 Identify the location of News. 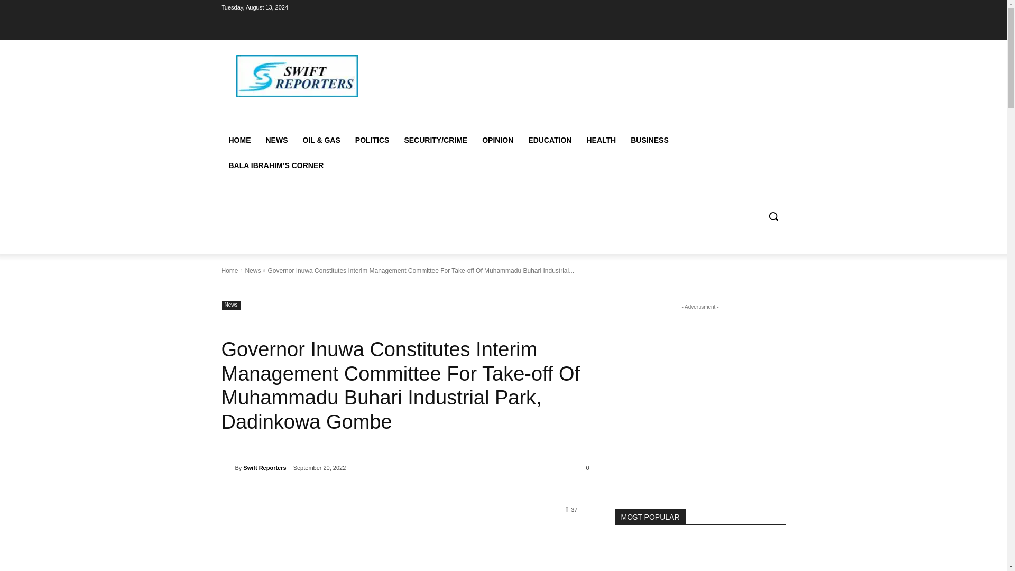
(230, 306).